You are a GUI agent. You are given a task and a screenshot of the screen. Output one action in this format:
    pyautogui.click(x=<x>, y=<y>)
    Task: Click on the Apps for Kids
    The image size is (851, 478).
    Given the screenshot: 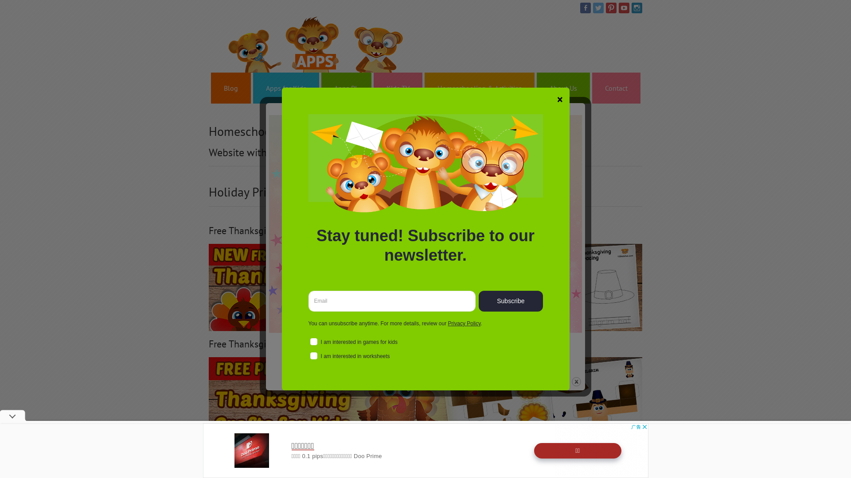 What is the action you would take?
    pyautogui.click(x=286, y=88)
    